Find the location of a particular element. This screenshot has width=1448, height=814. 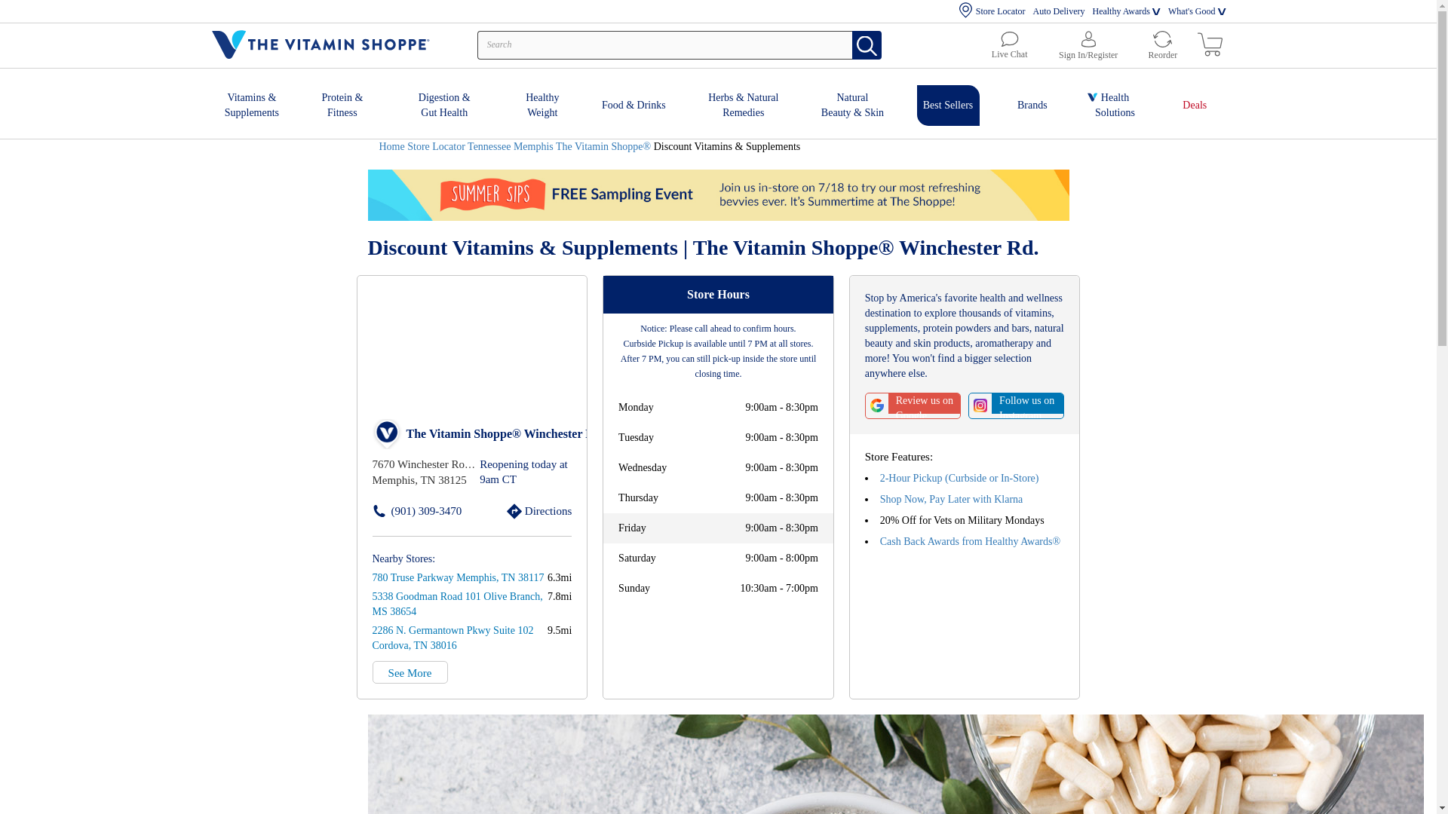

Auto Delivery is located at coordinates (1058, 12).